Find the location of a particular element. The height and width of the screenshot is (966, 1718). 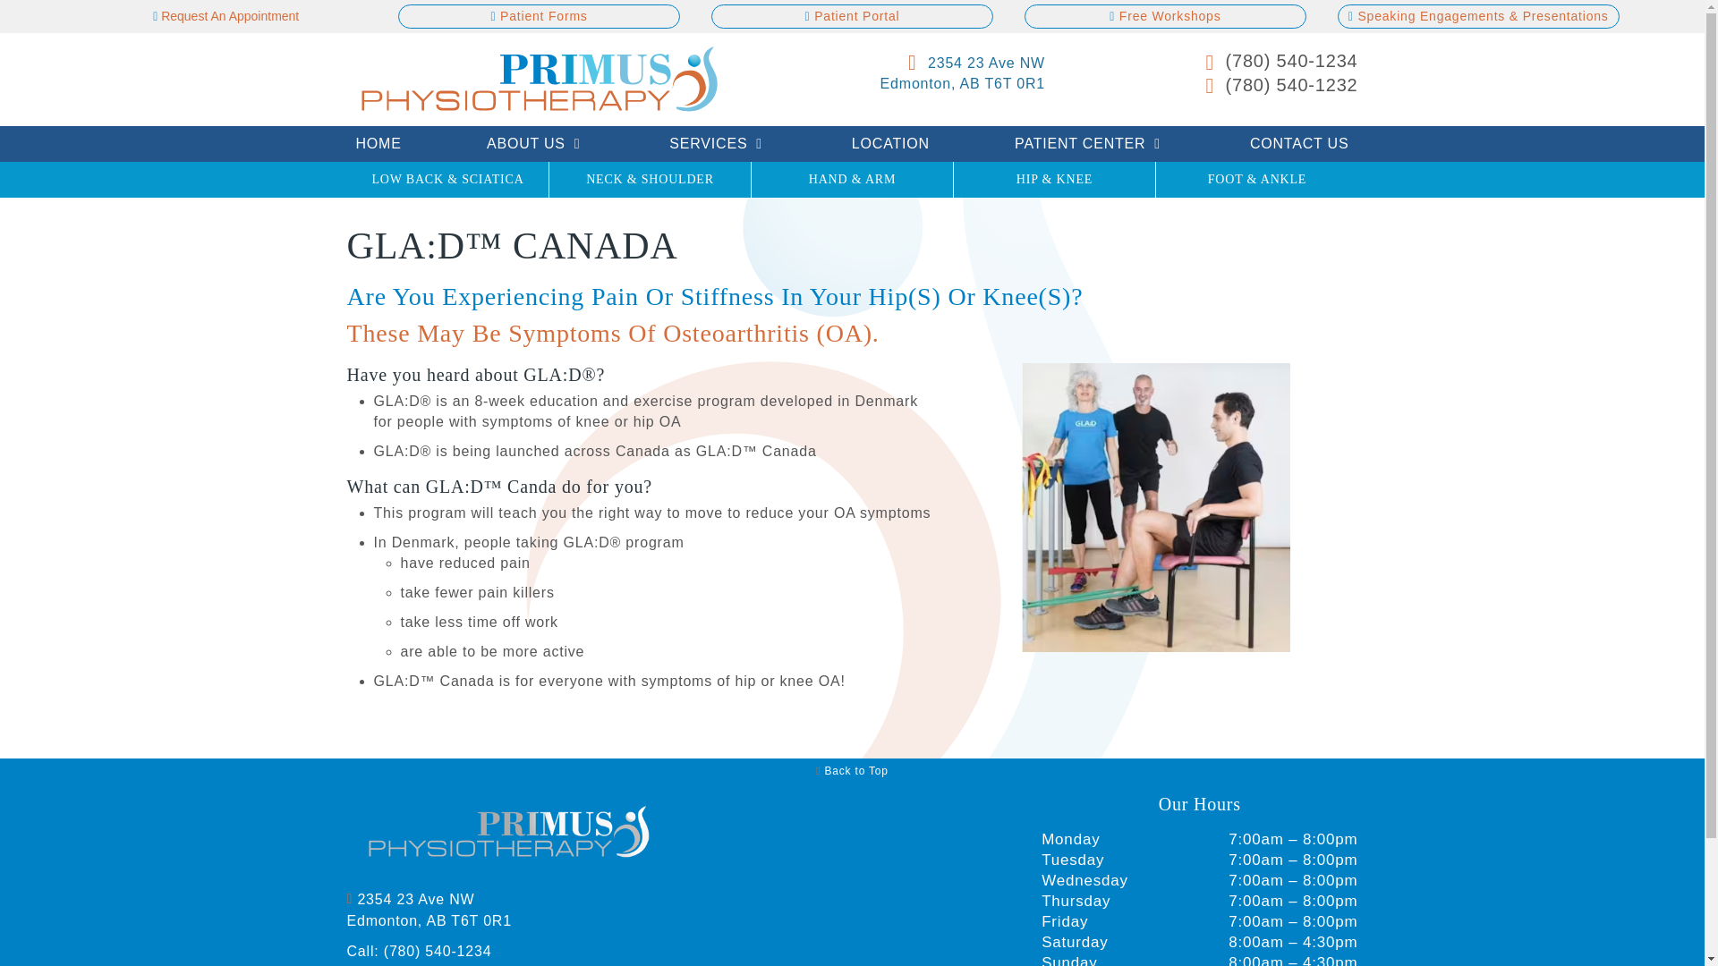

Free Workshops is located at coordinates (1299, 144).